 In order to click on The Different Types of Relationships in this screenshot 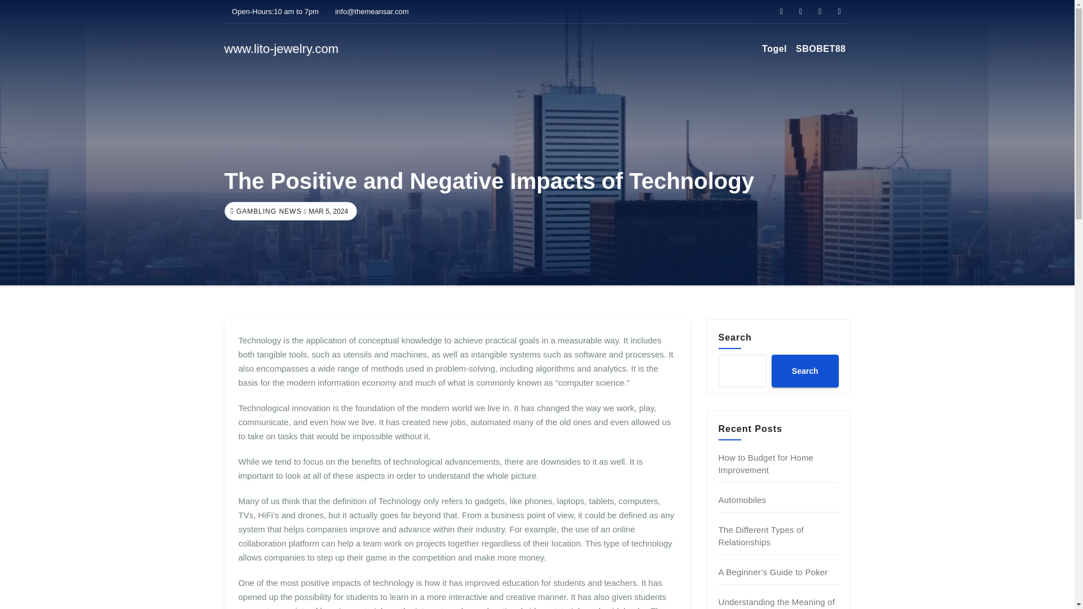, I will do `click(761, 536)`.